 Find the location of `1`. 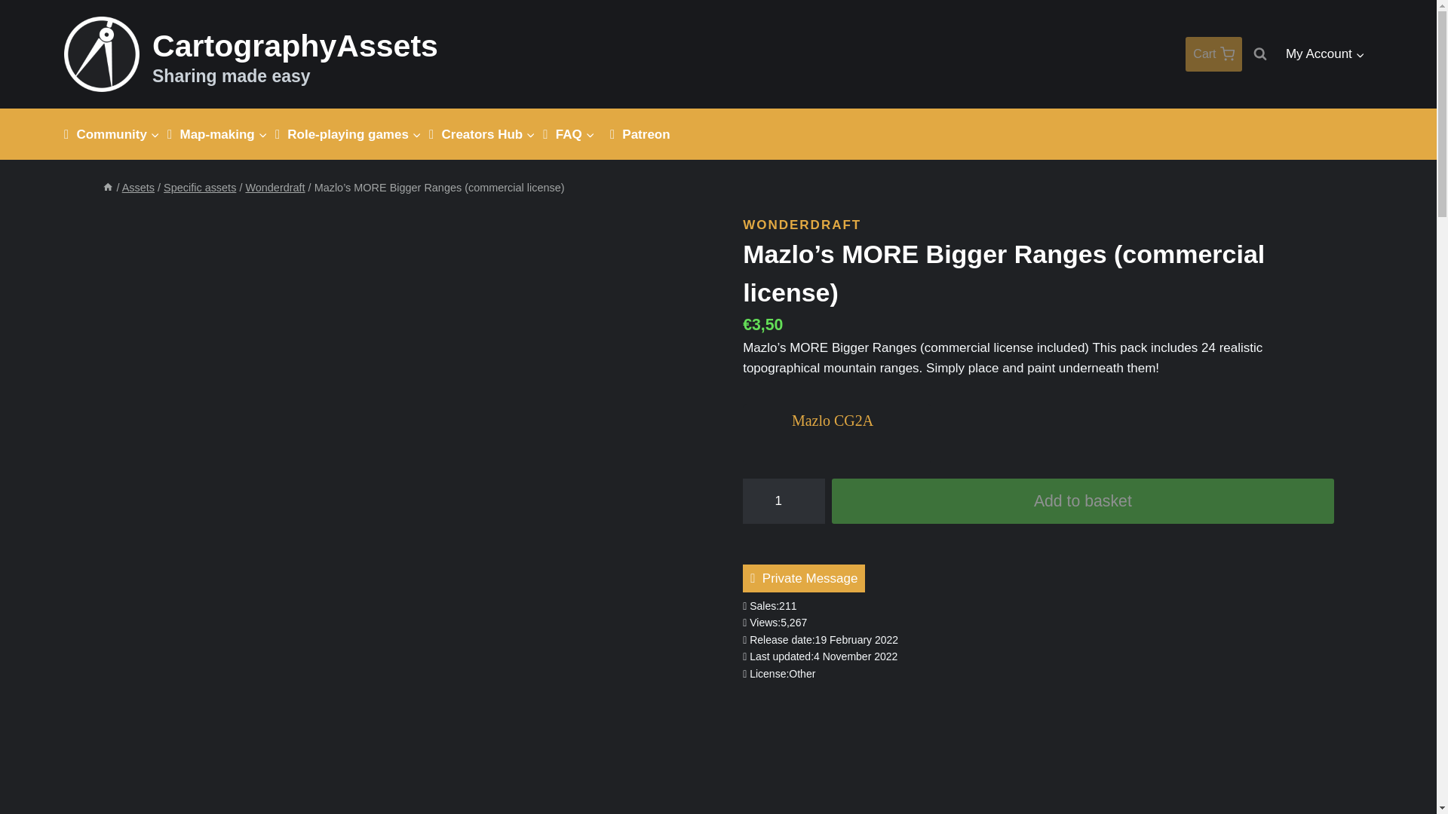

1 is located at coordinates (784, 501).